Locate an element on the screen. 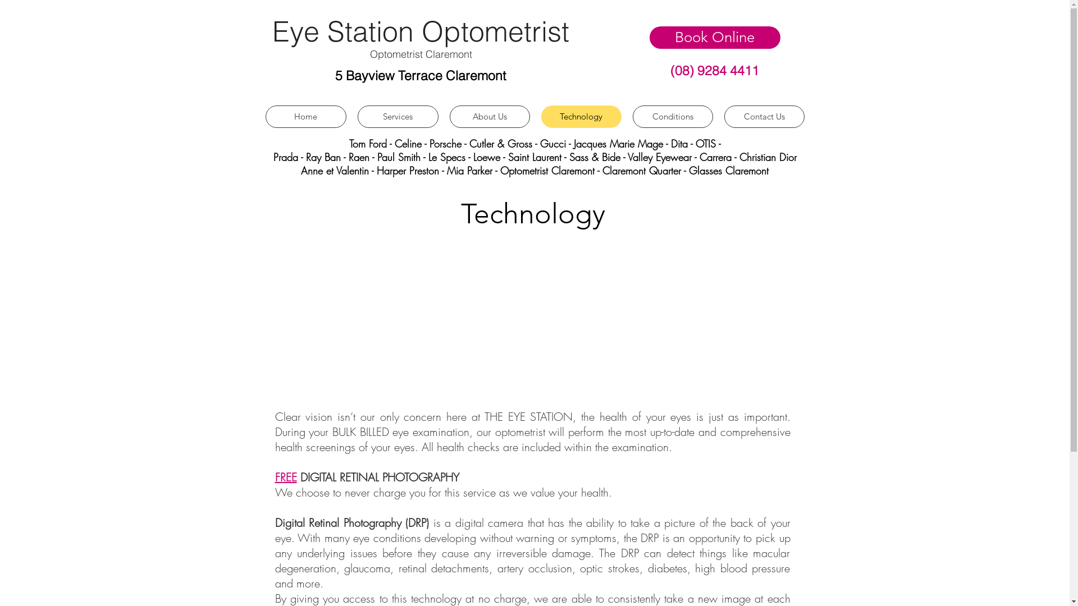   Prada is located at coordinates (39, 157).